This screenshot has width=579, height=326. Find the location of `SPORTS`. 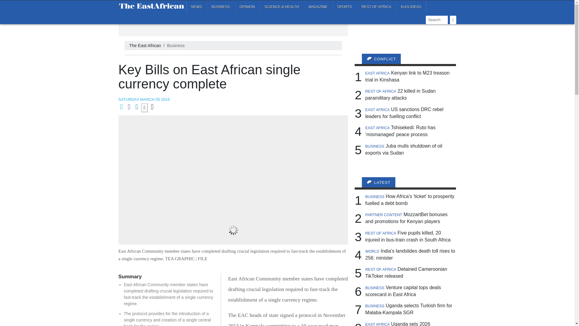

SPORTS is located at coordinates (344, 7).